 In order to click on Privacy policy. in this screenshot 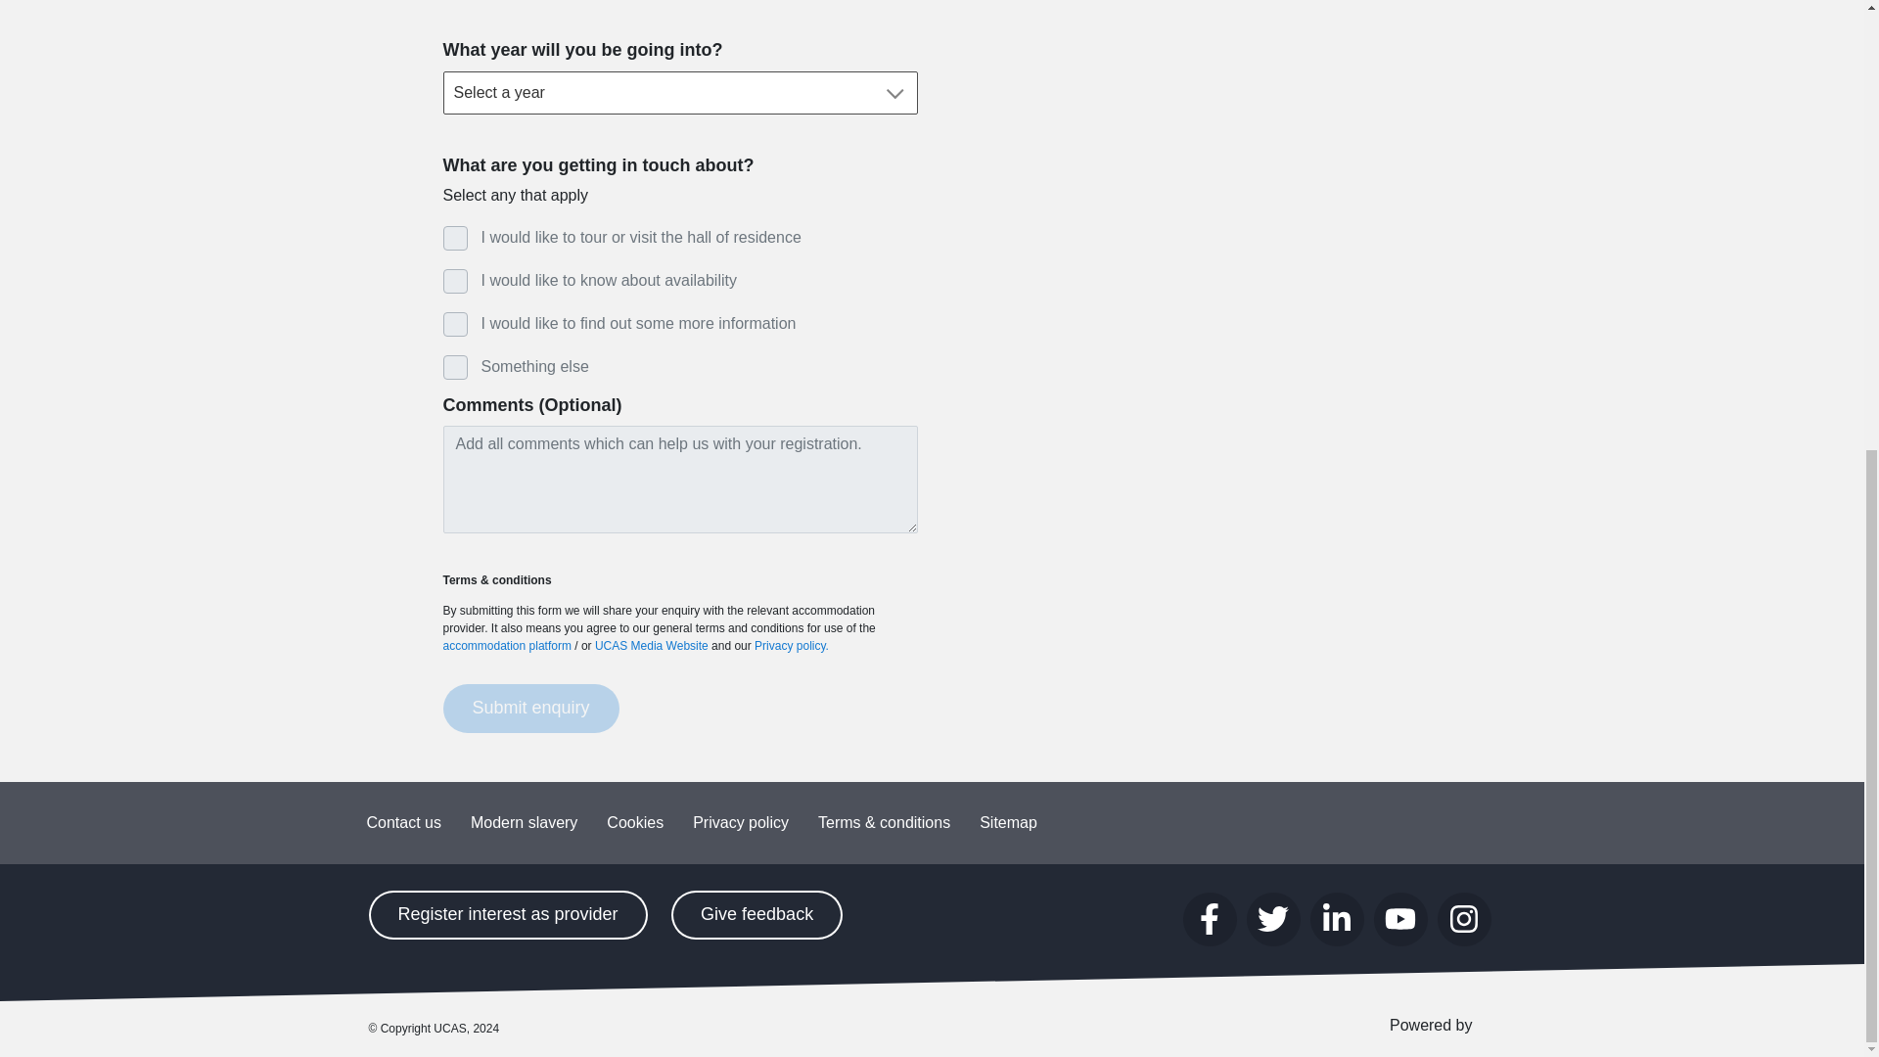, I will do `click(791, 646)`.